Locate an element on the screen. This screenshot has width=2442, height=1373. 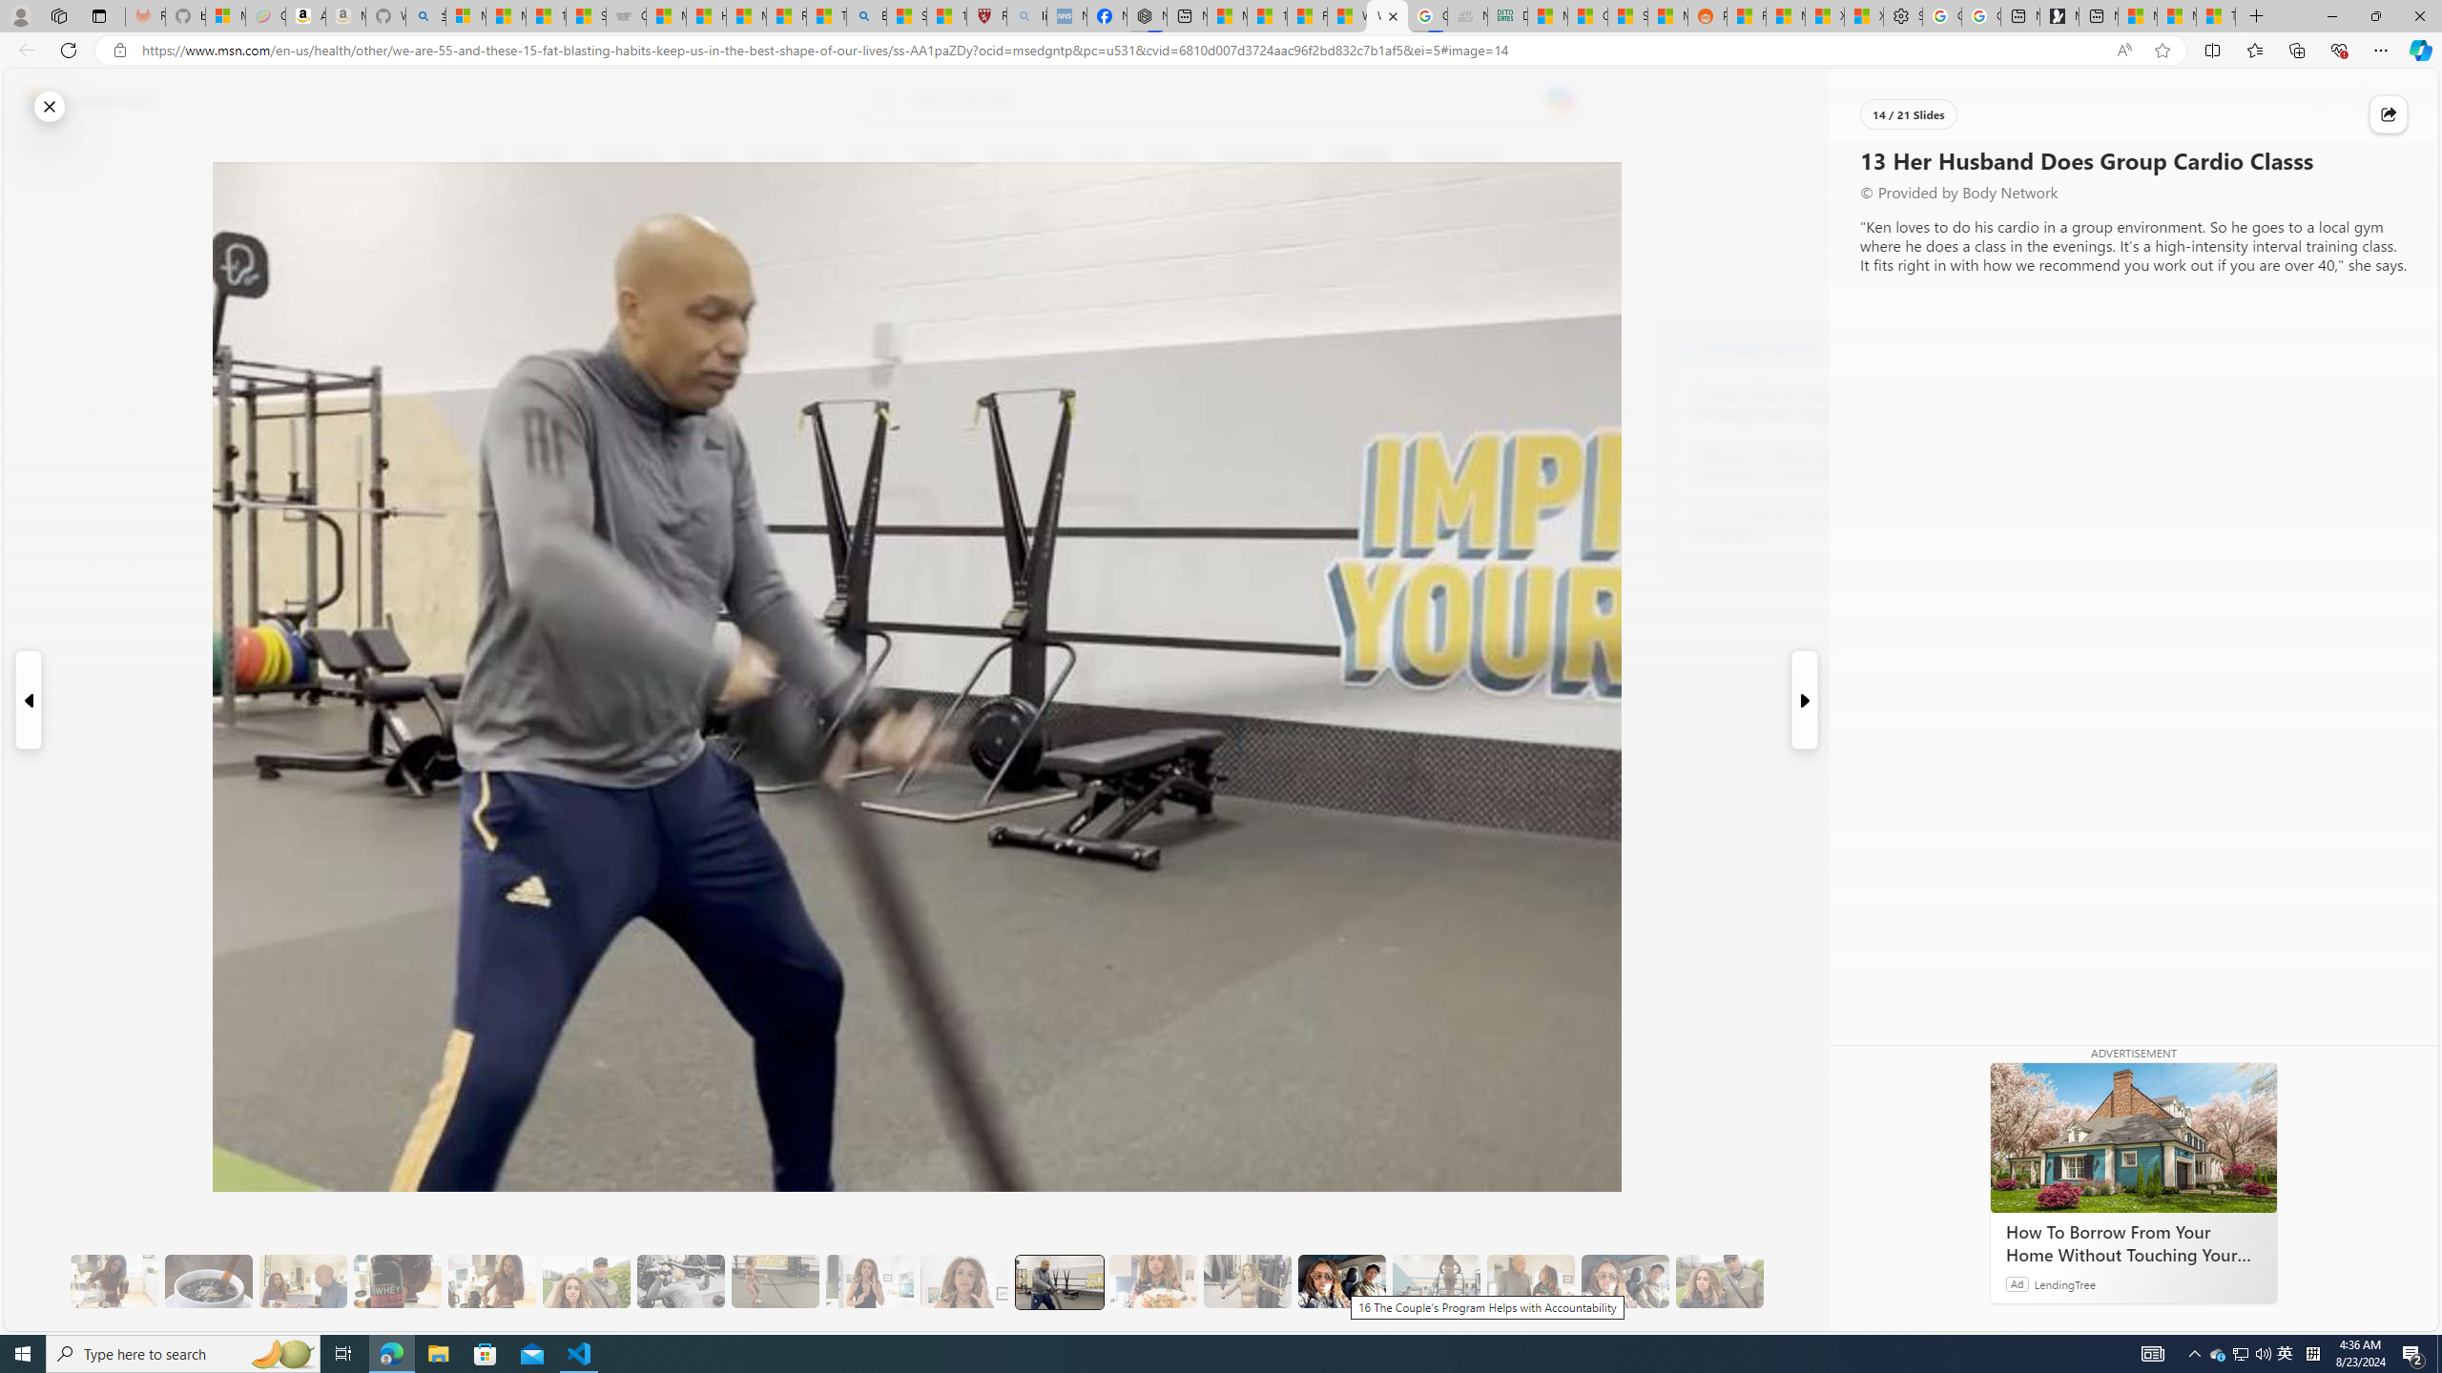
Following is located at coordinates (626, 155).